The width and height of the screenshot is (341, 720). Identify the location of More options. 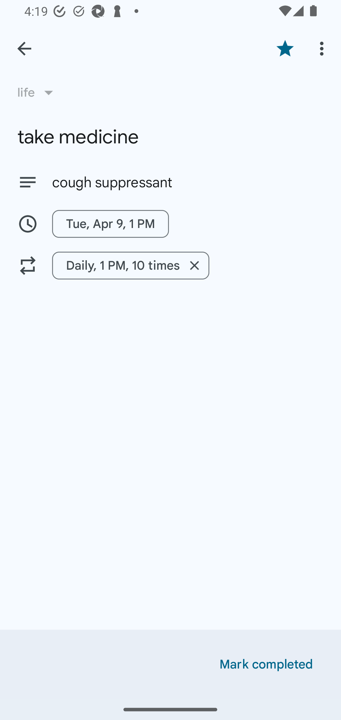
(323, 48).